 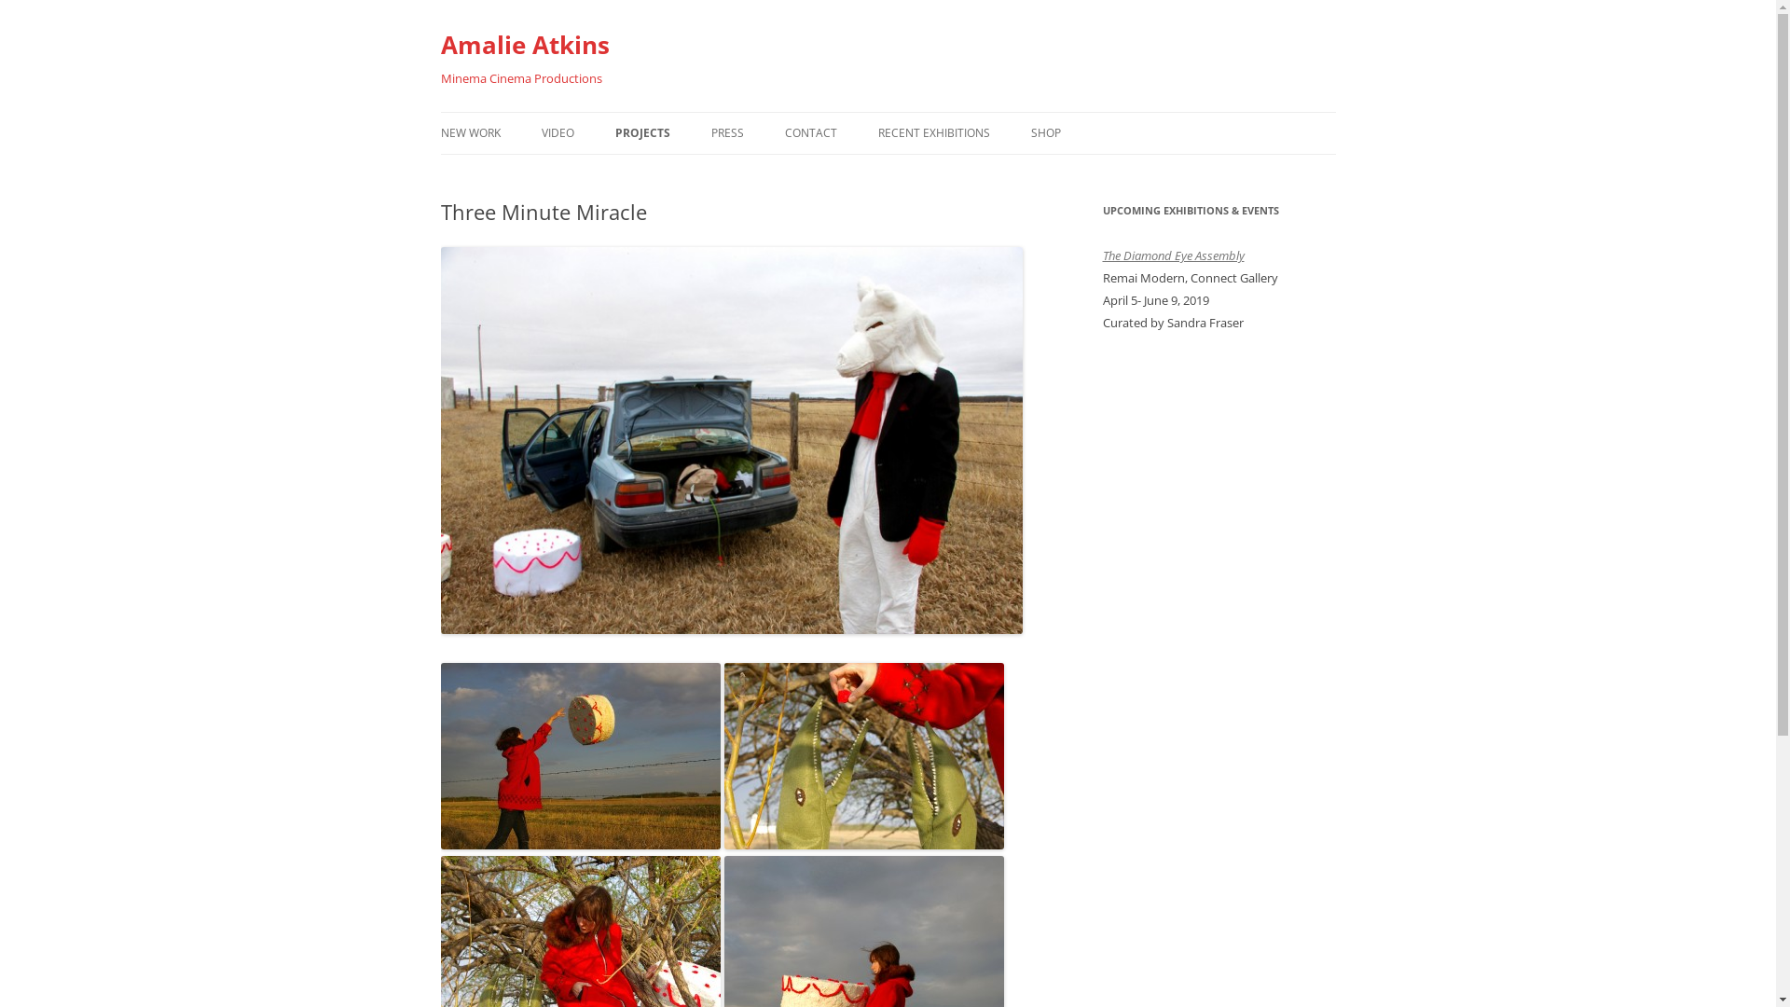 I want to click on CONTACT, so click(x=811, y=133).